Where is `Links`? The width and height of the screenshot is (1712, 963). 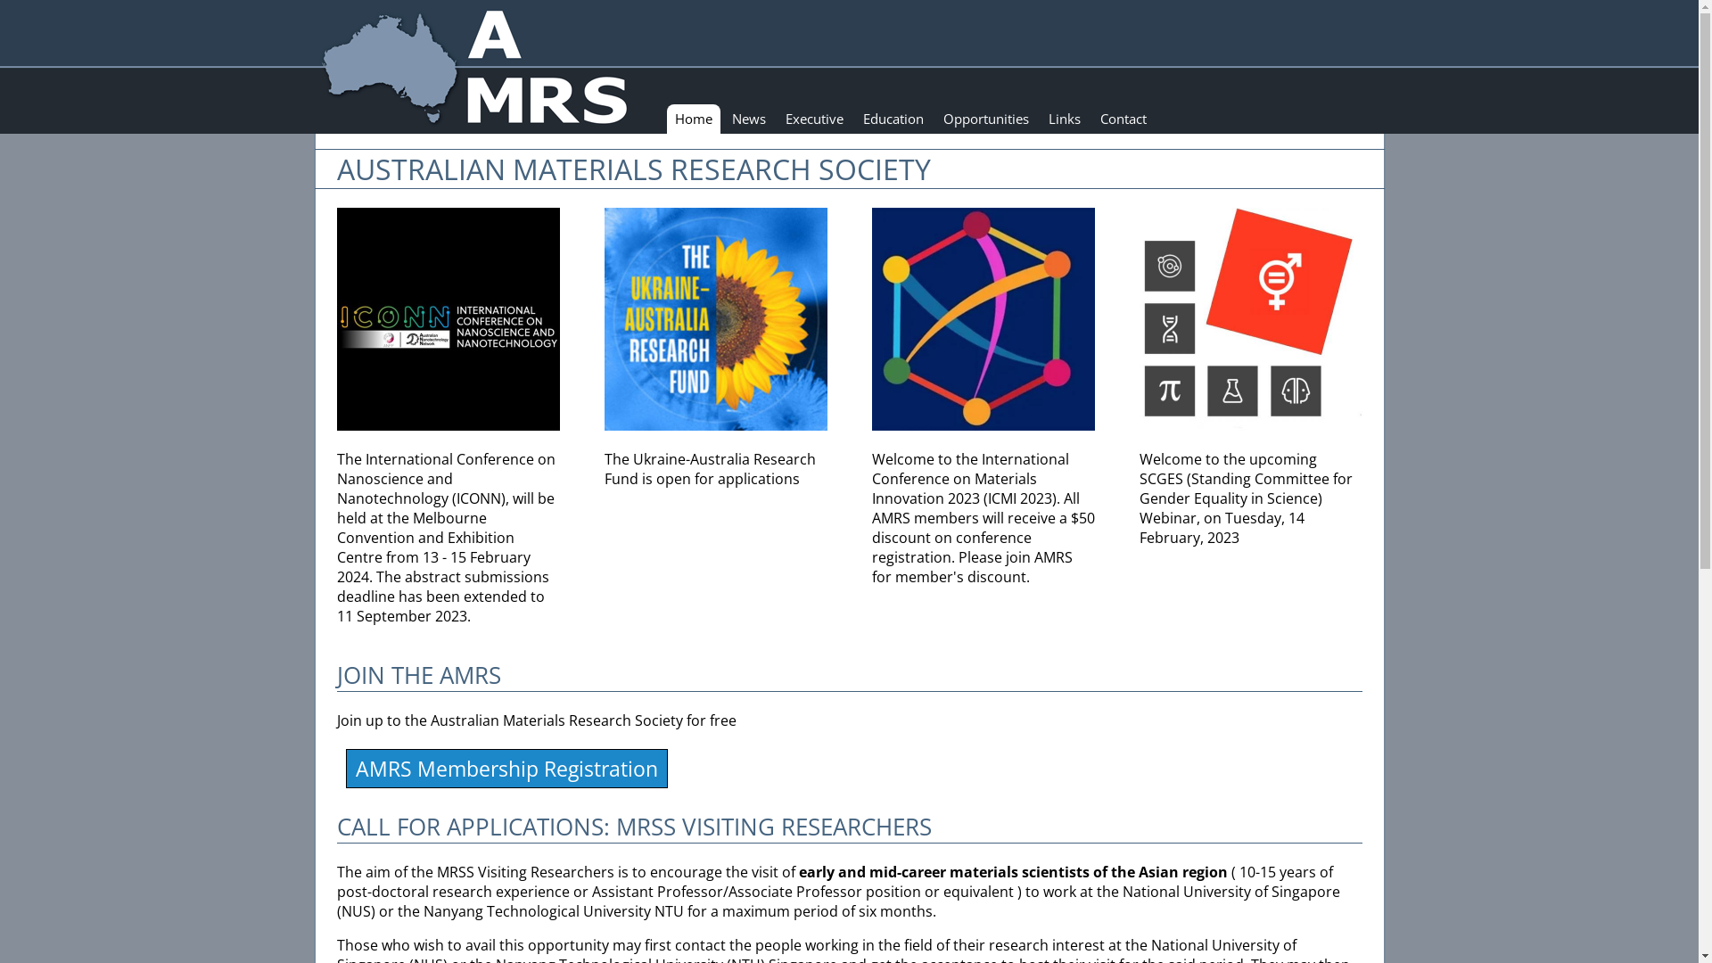 Links is located at coordinates (1064, 119).